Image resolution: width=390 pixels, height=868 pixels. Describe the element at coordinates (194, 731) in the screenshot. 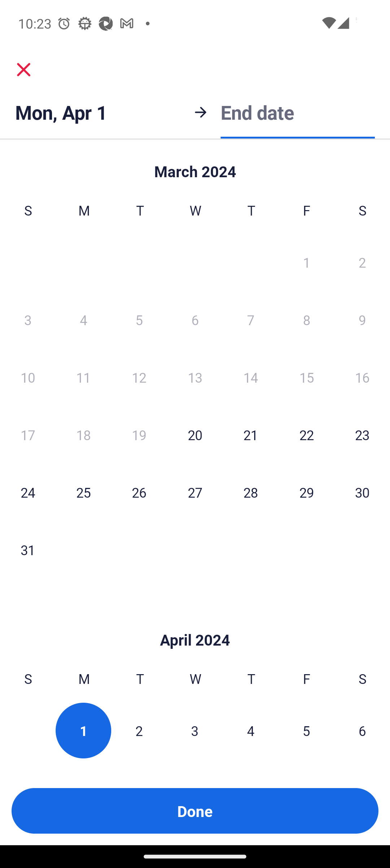

I see `3 Wednesday, April 3, 2024` at that location.